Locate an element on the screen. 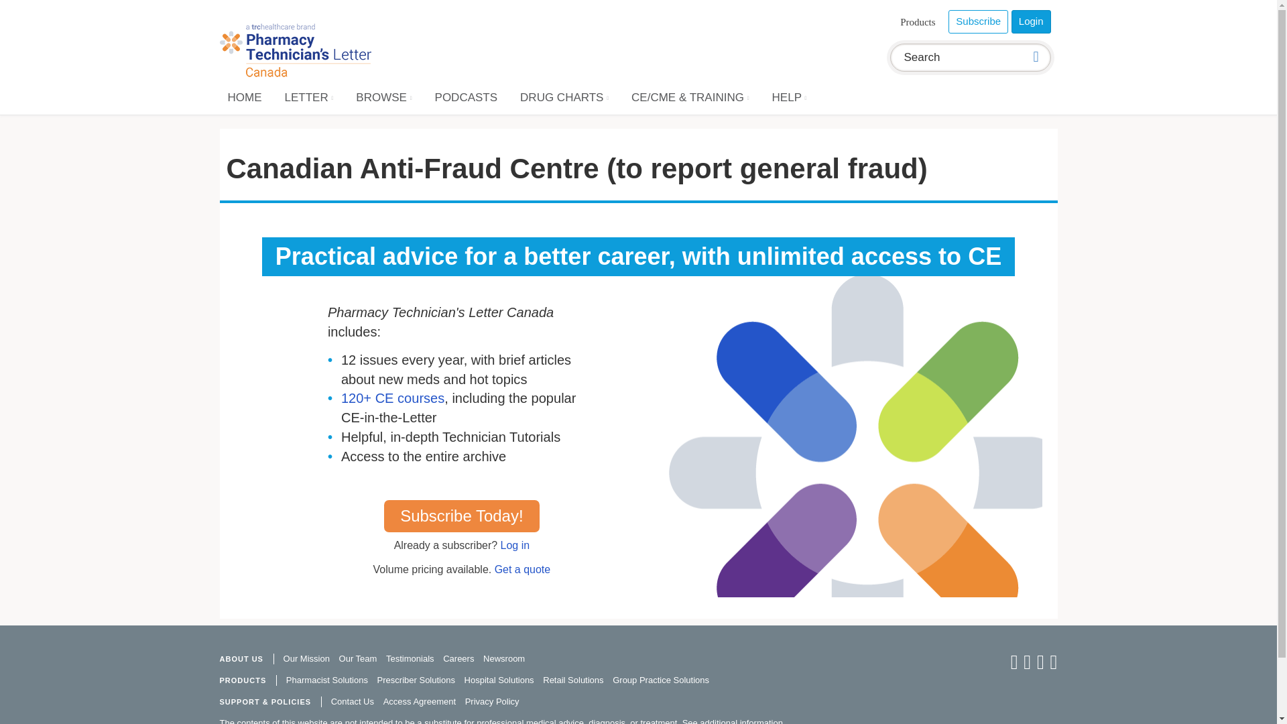 The width and height of the screenshot is (1287, 724). BROWSE is located at coordinates (383, 97).